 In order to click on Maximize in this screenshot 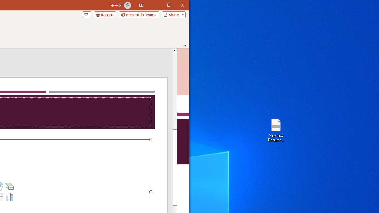, I will do `click(177, 5)`.